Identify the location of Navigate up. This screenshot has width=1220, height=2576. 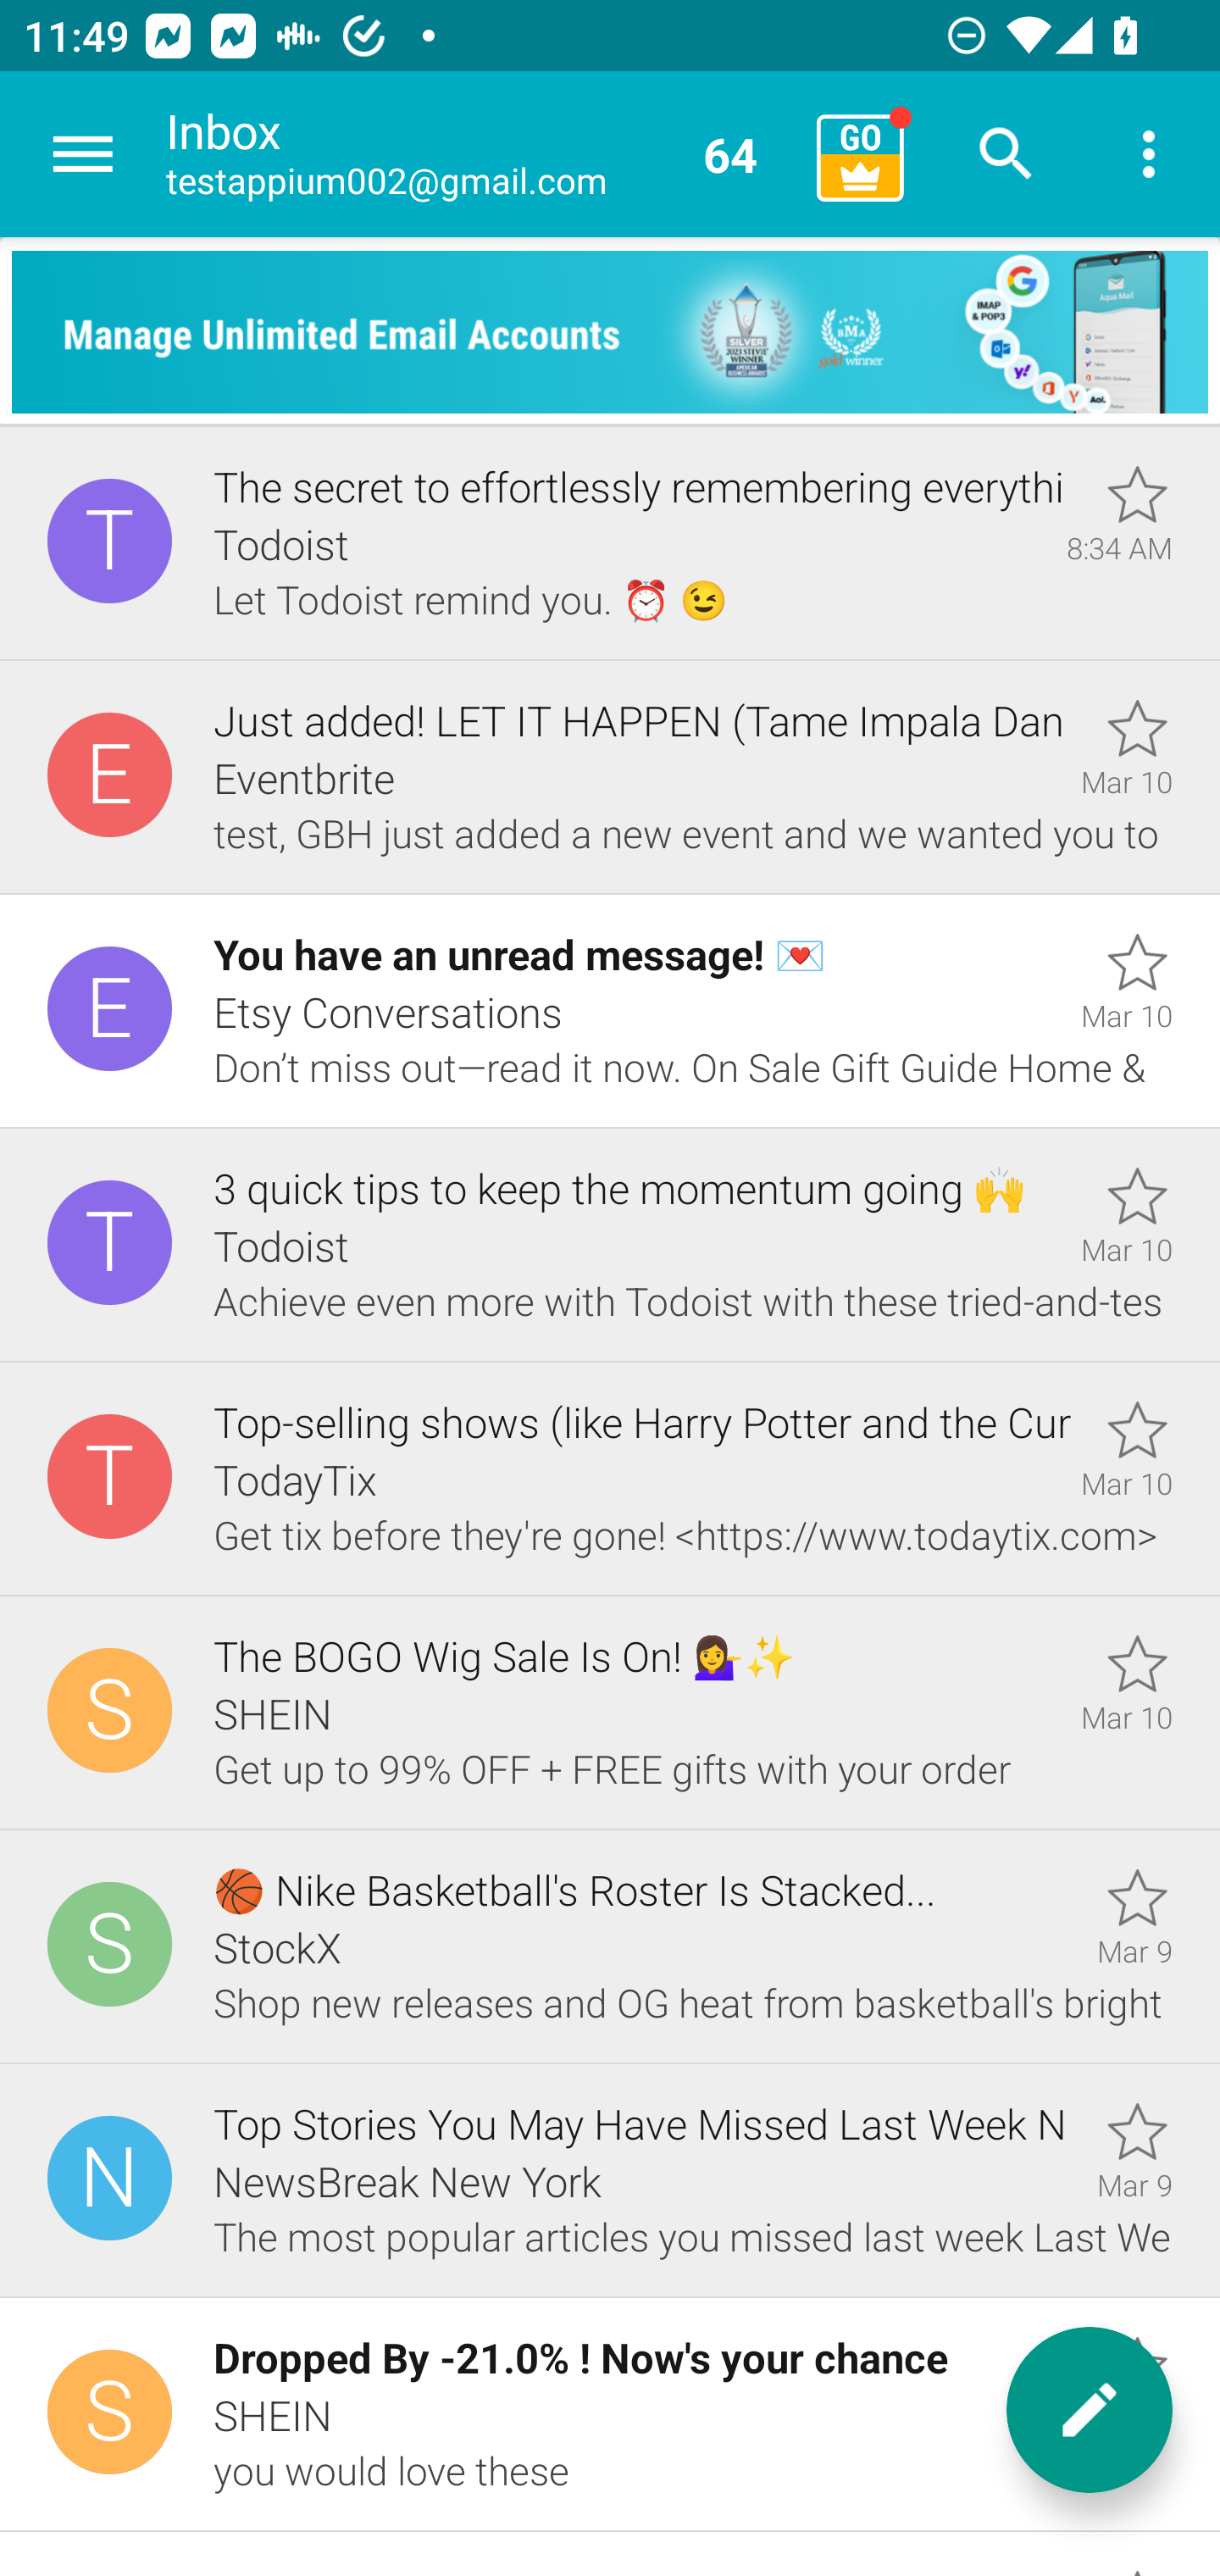
(83, 154).